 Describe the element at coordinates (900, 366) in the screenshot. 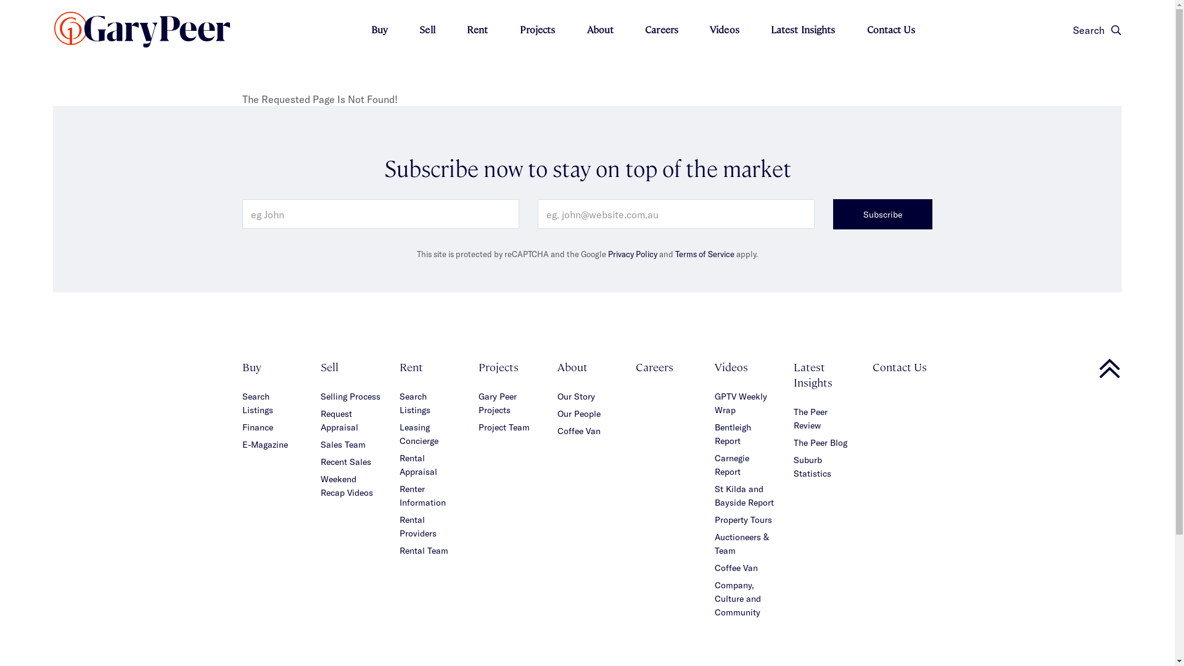

I see `Contact Us` at that location.